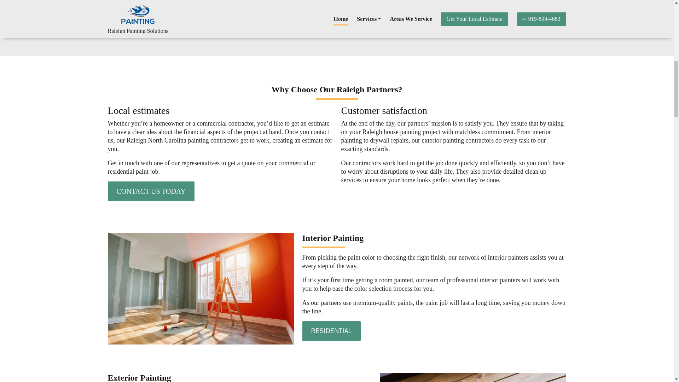 The height and width of the screenshot is (382, 679). What do you see at coordinates (331, 331) in the screenshot?
I see `RESIDENTIAL` at bounding box center [331, 331].